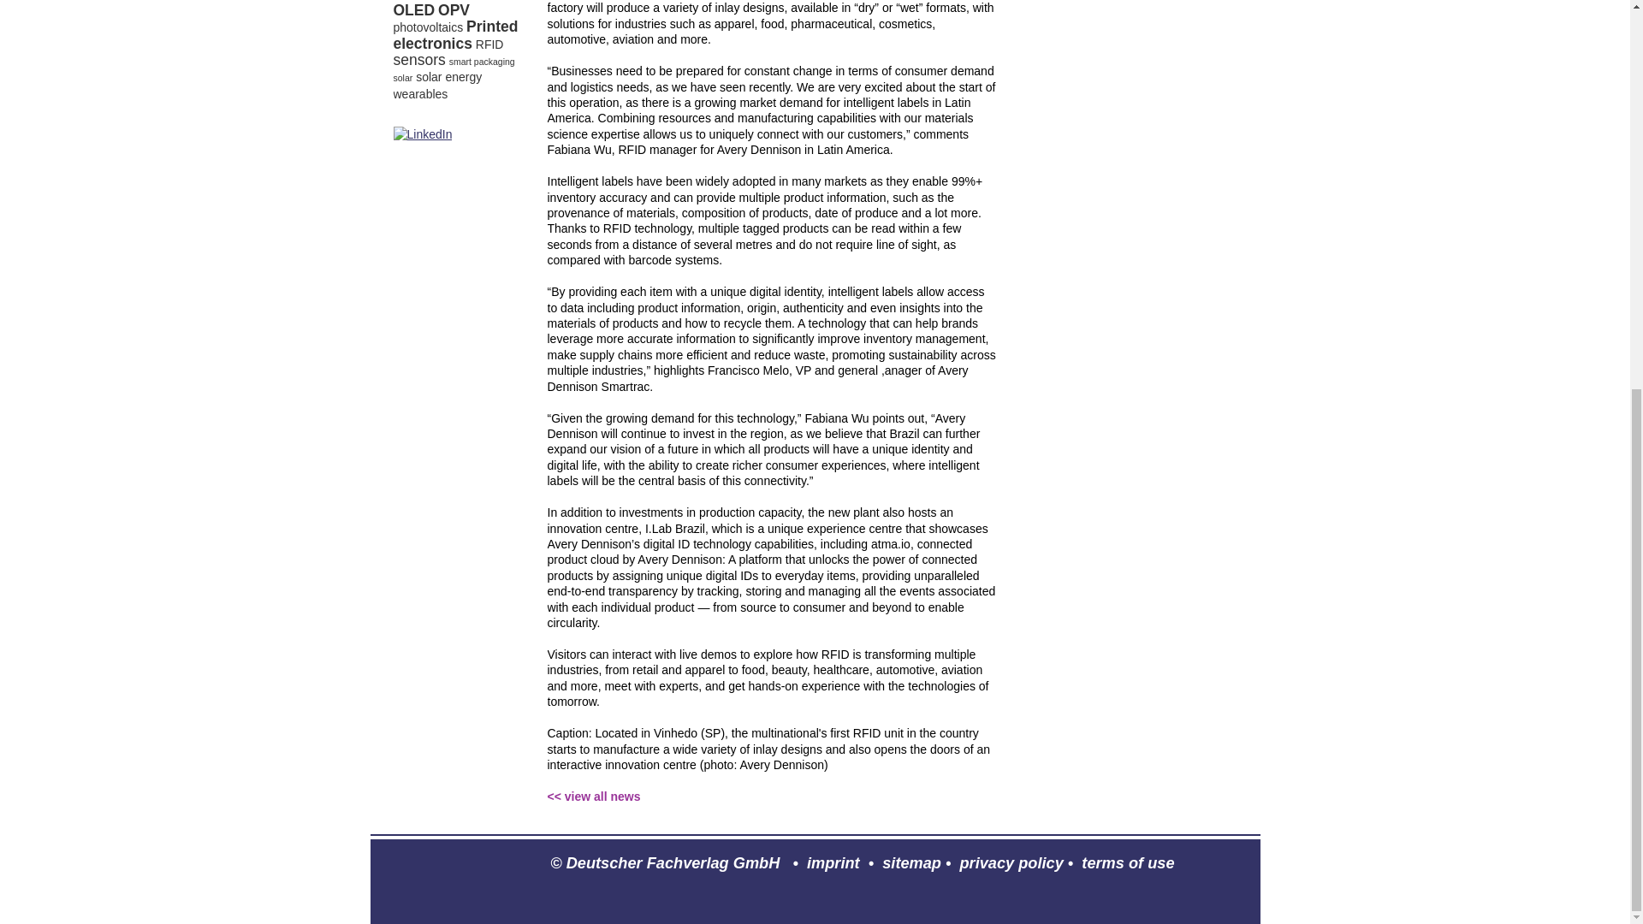 The image size is (1643, 924). I want to click on Go back, so click(594, 796).